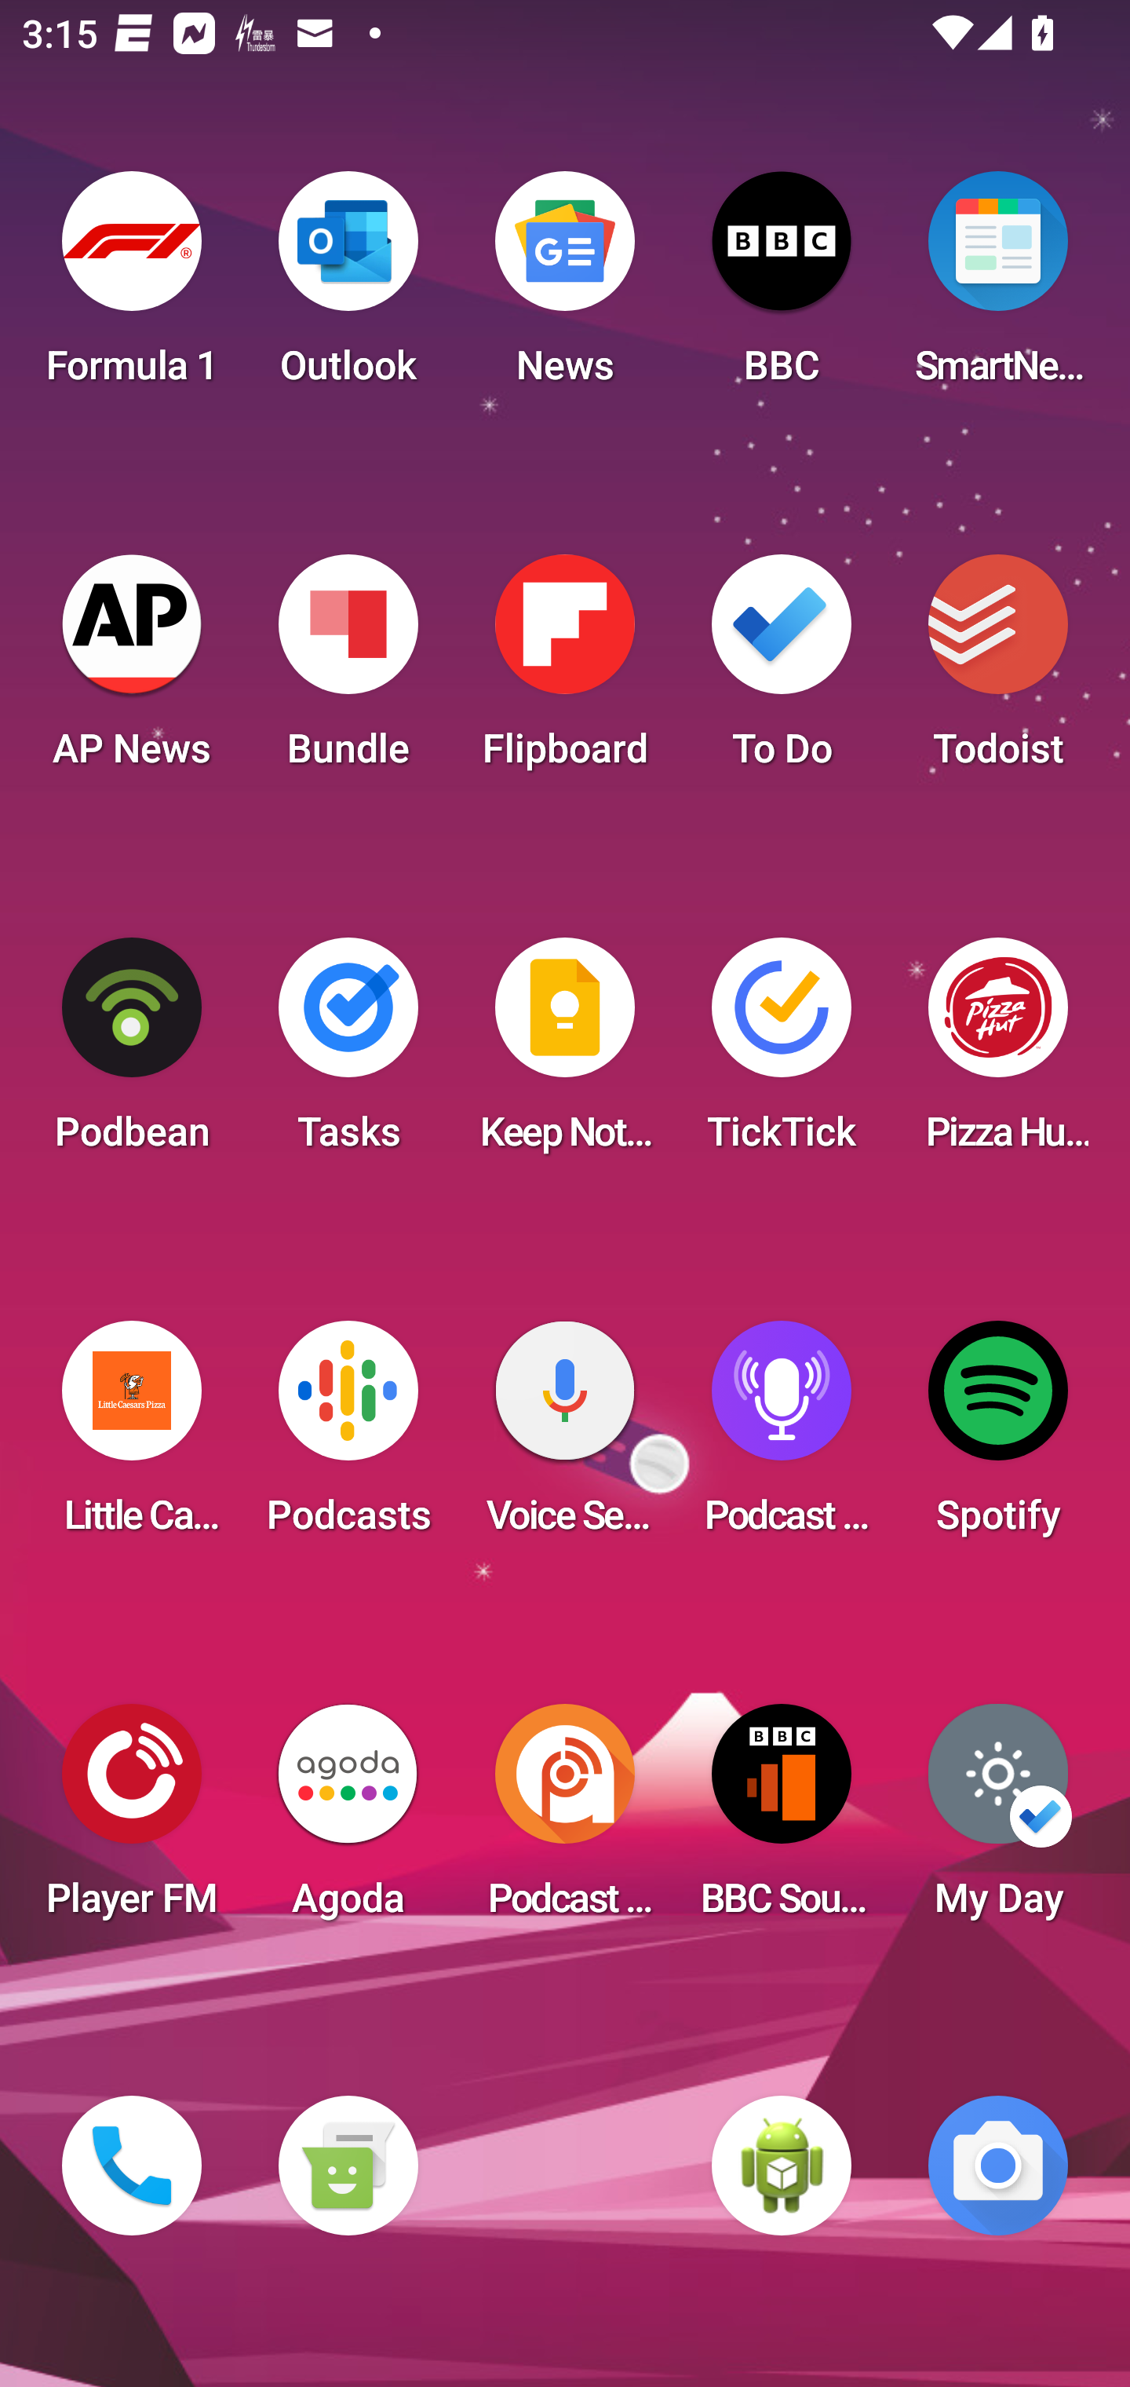  I want to click on BBC Sounds, so click(782, 1820).